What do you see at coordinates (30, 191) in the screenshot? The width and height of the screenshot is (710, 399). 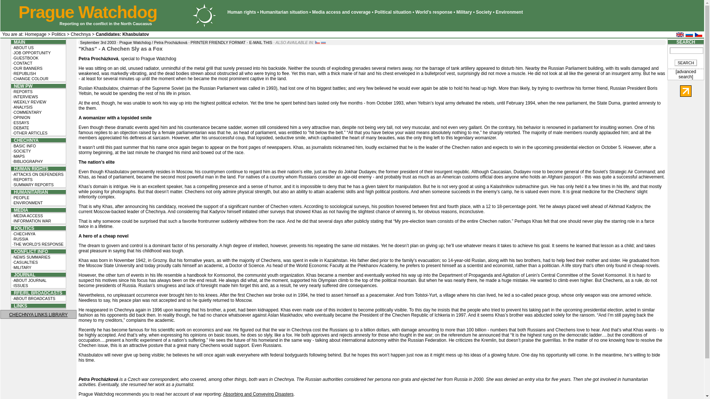 I see `  HUMANITARIAN` at bounding box center [30, 191].